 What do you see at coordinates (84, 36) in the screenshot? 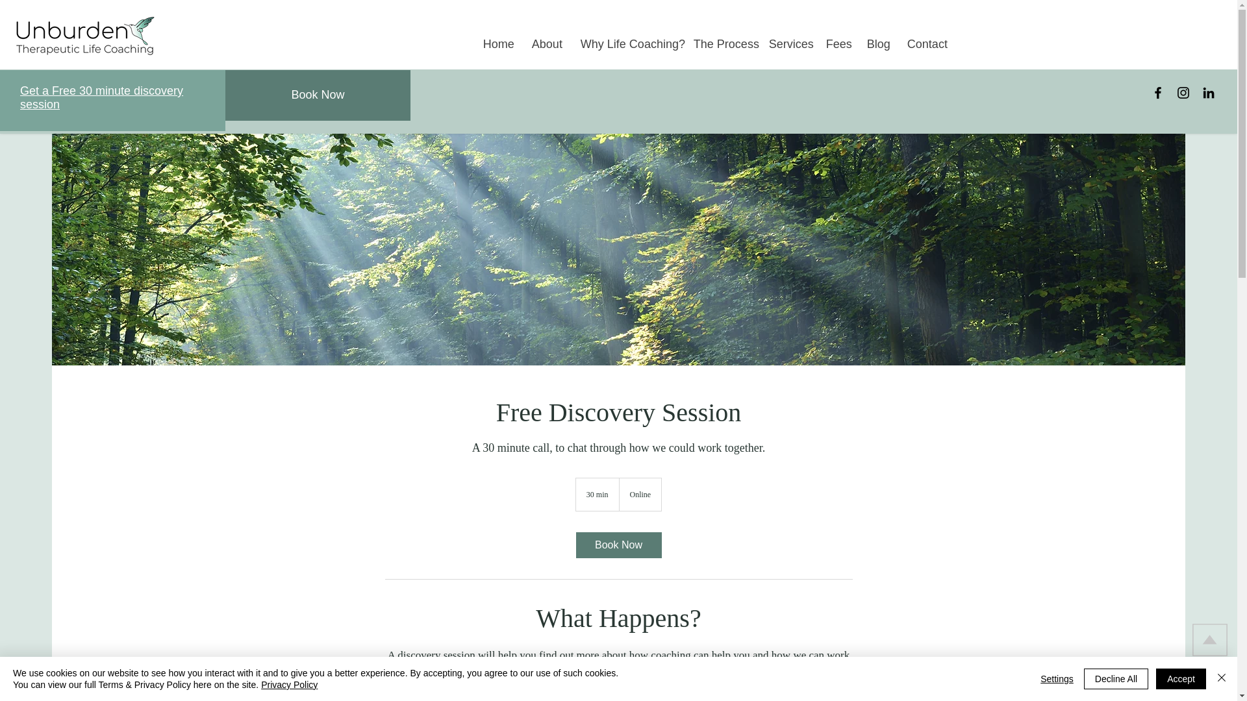
I see `Unburden v1-LightBlk.png` at bounding box center [84, 36].